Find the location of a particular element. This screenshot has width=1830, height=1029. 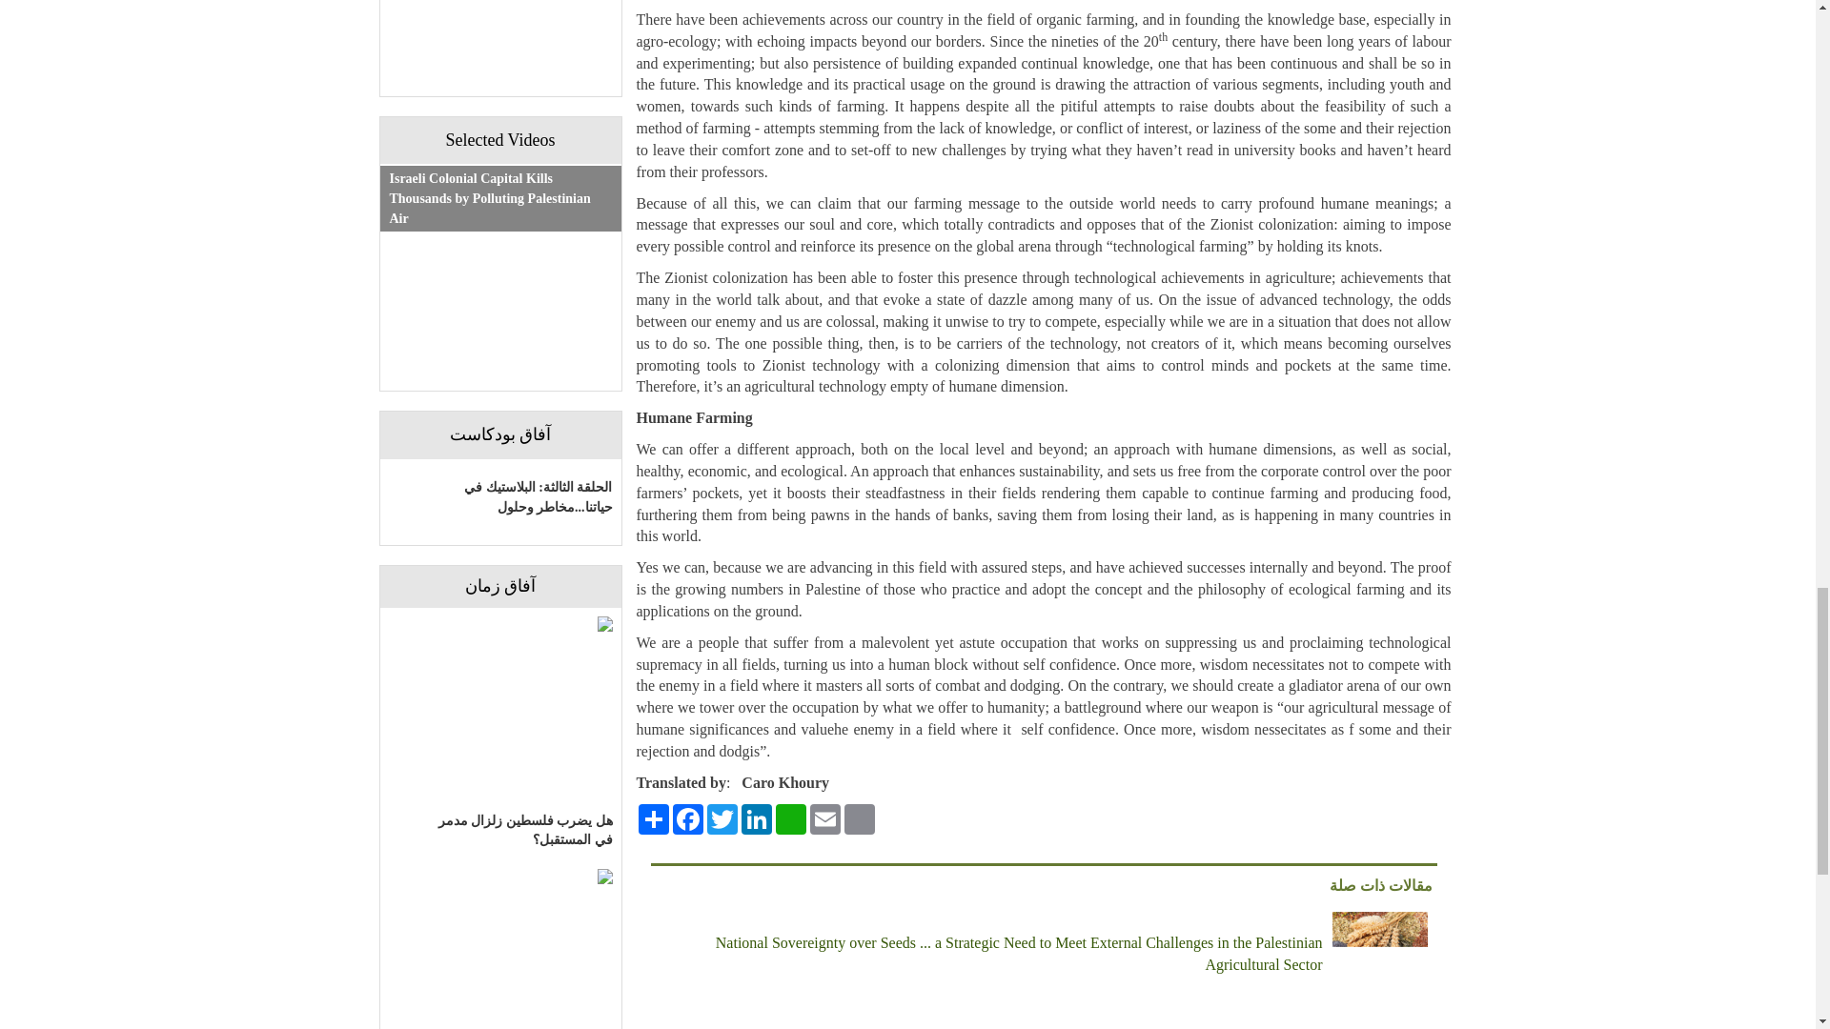

YouTube video player is located at coordinates (499, 48).